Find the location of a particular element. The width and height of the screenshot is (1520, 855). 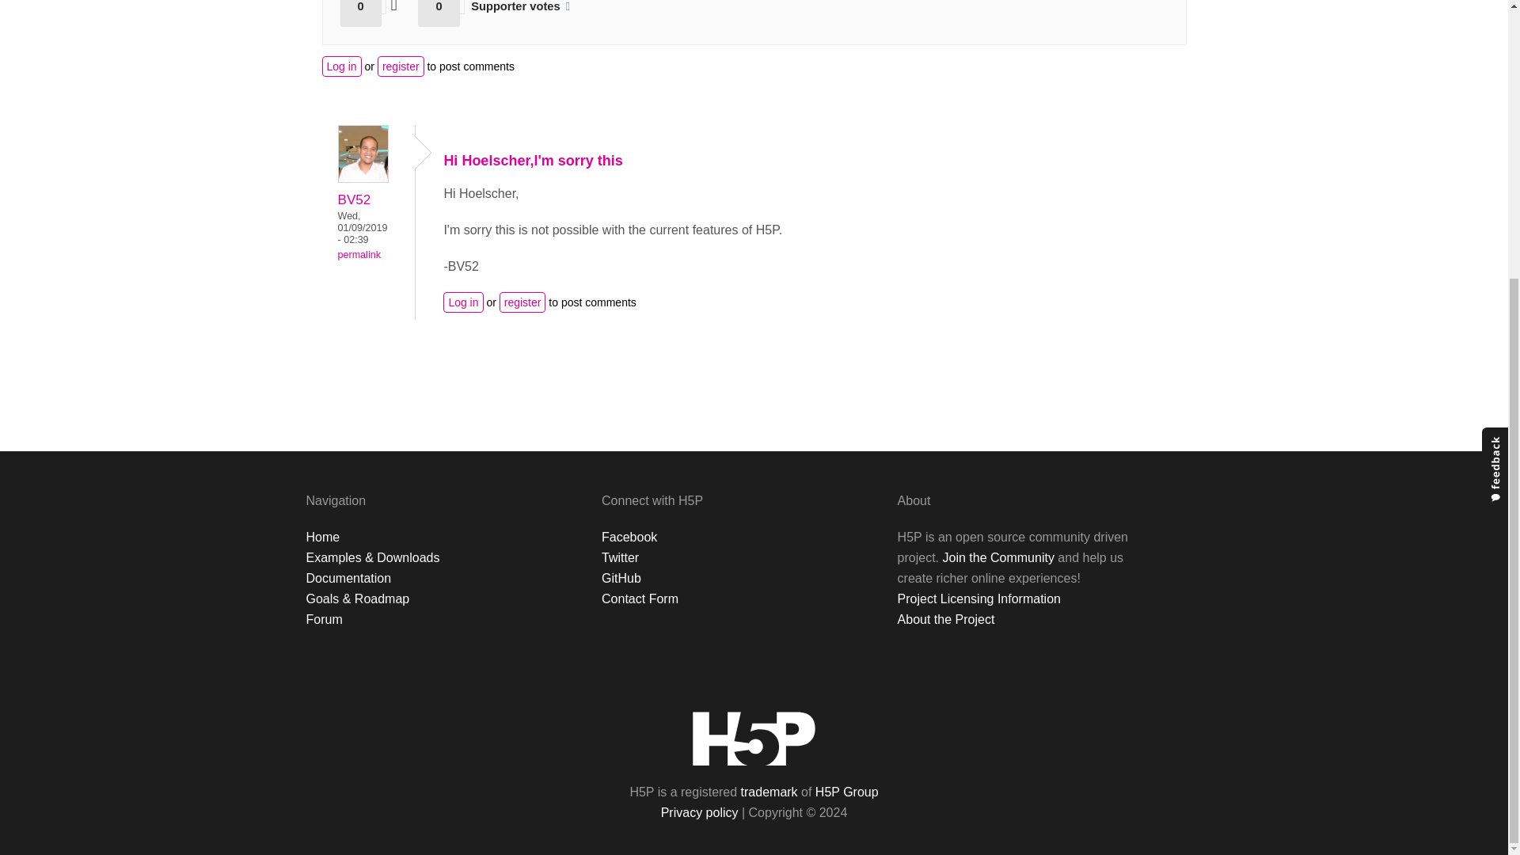

Front page is located at coordinates (754, 738).